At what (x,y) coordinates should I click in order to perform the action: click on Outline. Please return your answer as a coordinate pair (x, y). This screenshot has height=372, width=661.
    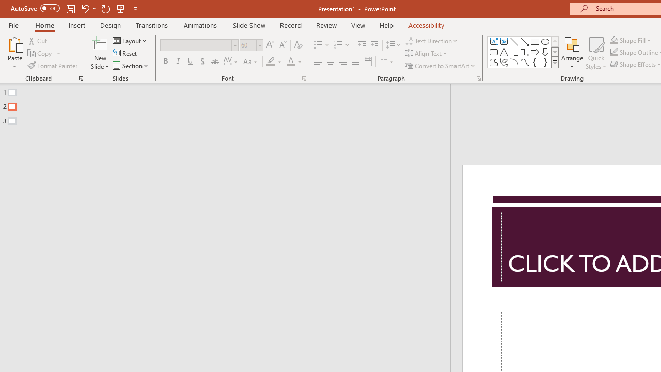
    Looking at the image, I should click on (230, 104).